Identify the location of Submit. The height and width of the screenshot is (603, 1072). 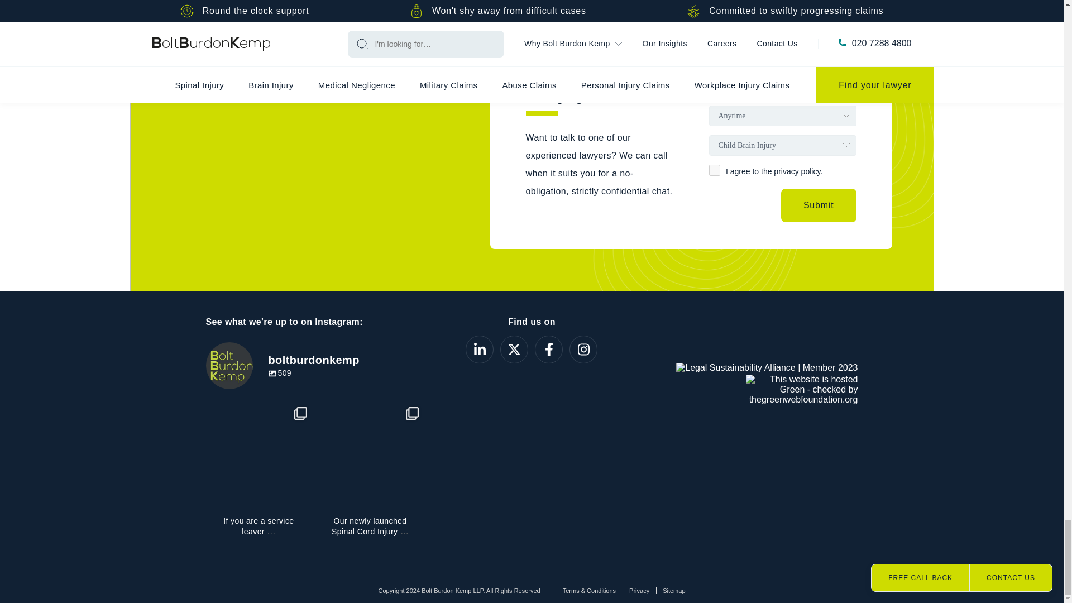
(819, 205).